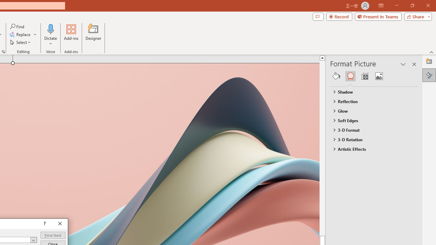  Describe the element at coordinates (379, 76) in the screenshot. I see `Picture` at that location.